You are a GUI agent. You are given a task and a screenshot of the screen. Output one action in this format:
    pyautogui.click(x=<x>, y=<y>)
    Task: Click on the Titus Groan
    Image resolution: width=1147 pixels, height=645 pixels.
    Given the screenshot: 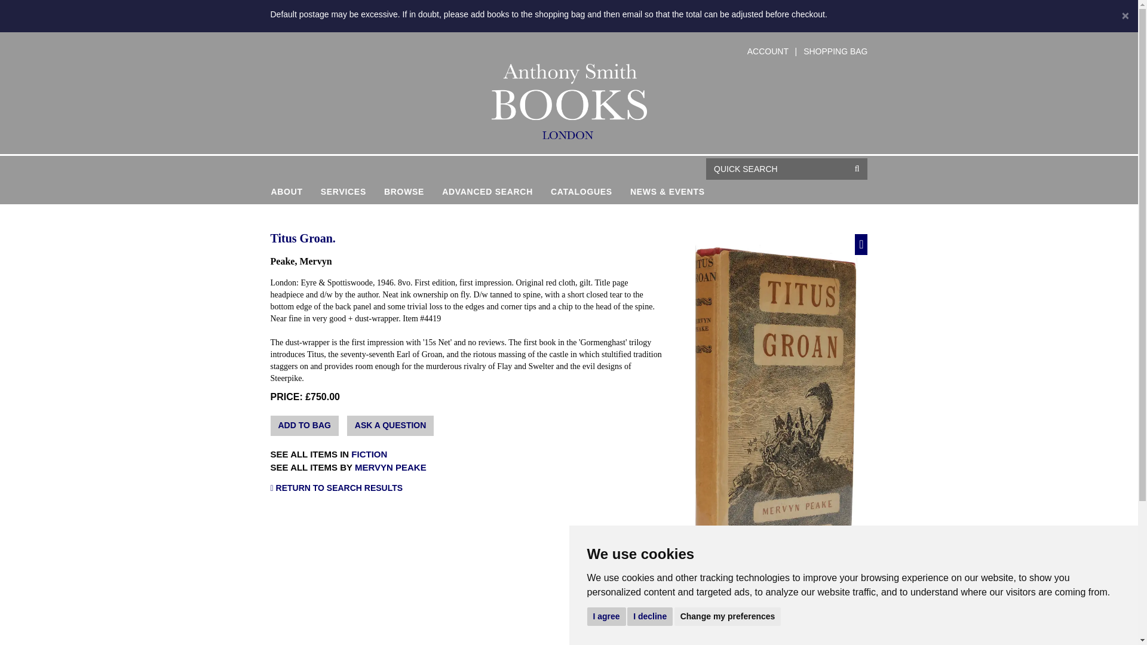 What is the action you would take?
    pyautogui.click(x=710, y=608)
    